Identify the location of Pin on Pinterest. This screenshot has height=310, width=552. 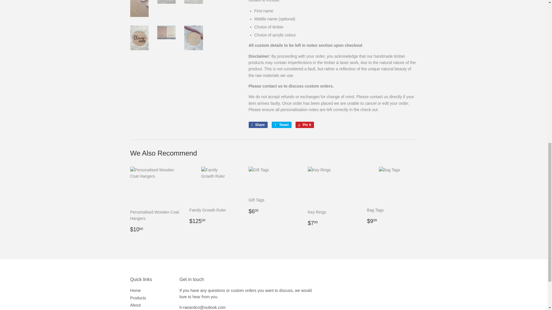
(305, 125).